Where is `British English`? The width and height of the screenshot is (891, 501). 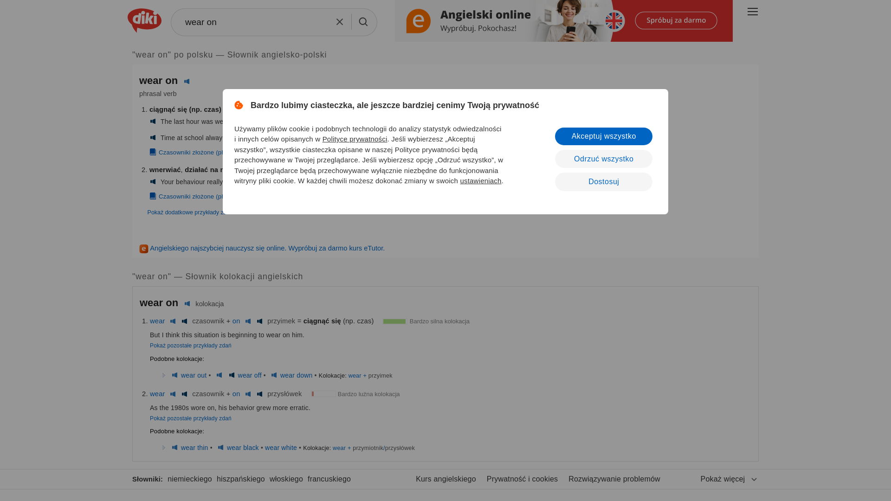 British English is located at coordinates (174, 375).